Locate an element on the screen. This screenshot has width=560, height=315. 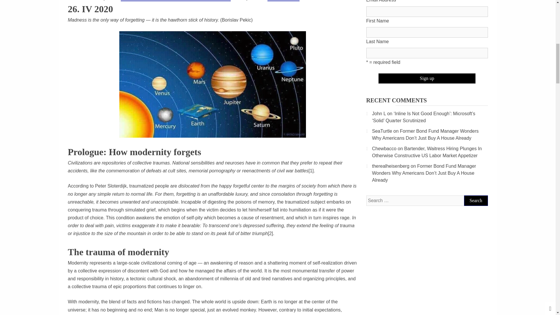
NOTES FROM DISGRACELAND is located at coordinates (176, 1).